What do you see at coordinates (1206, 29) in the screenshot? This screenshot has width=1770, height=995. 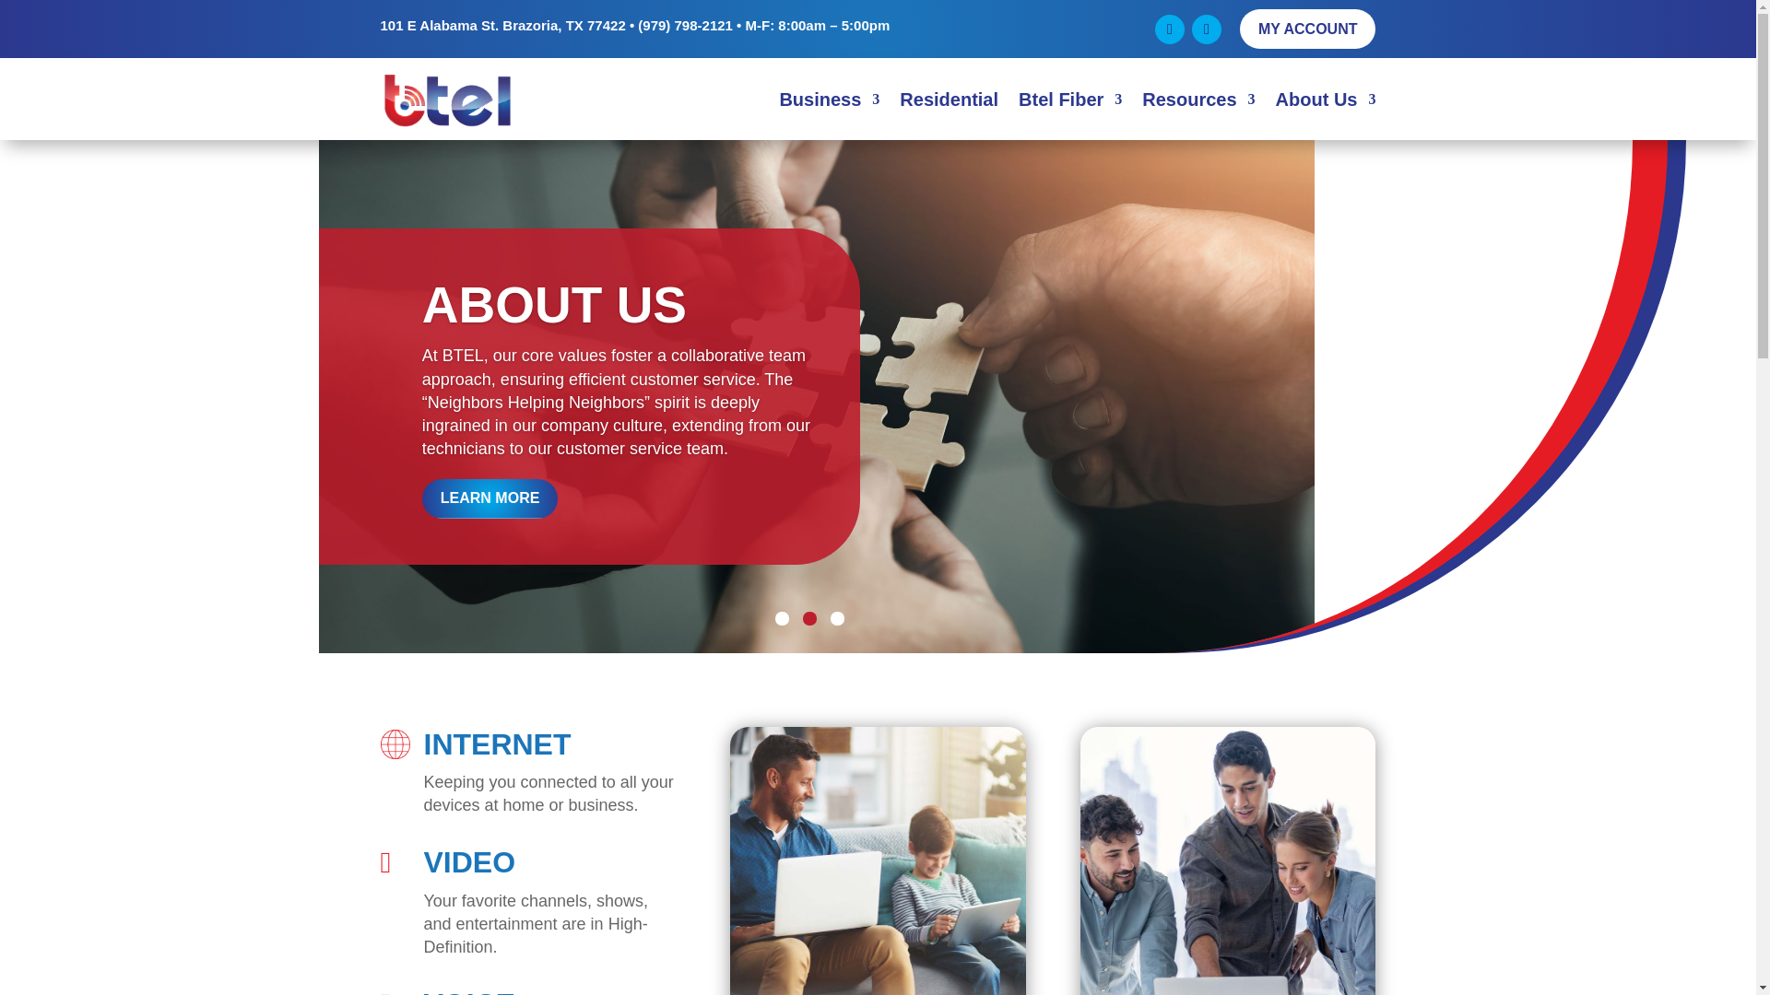 I see `Follow on Instagram` at bounding box center [1206, 29].